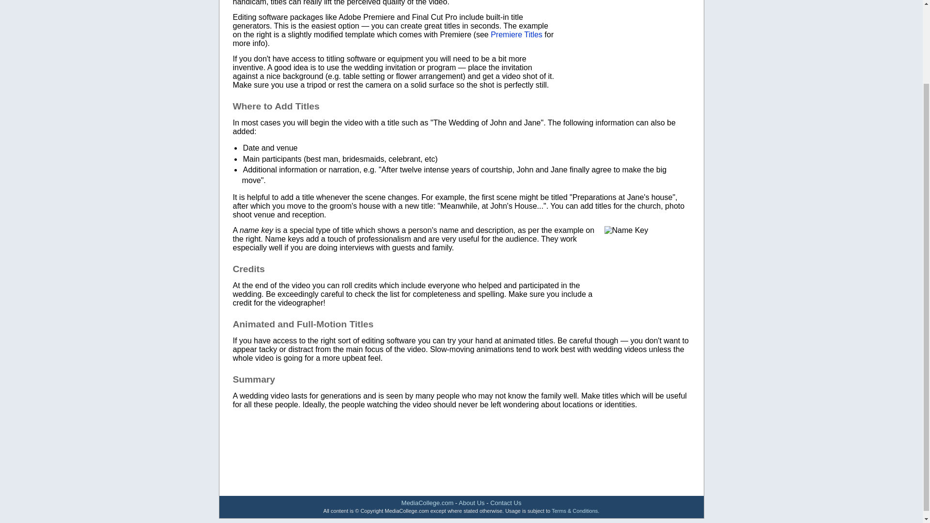  What do you see at coordinates (427, 503) in the screenshot?
I see `MediaCollege.com` at bounding box center [427, 503].